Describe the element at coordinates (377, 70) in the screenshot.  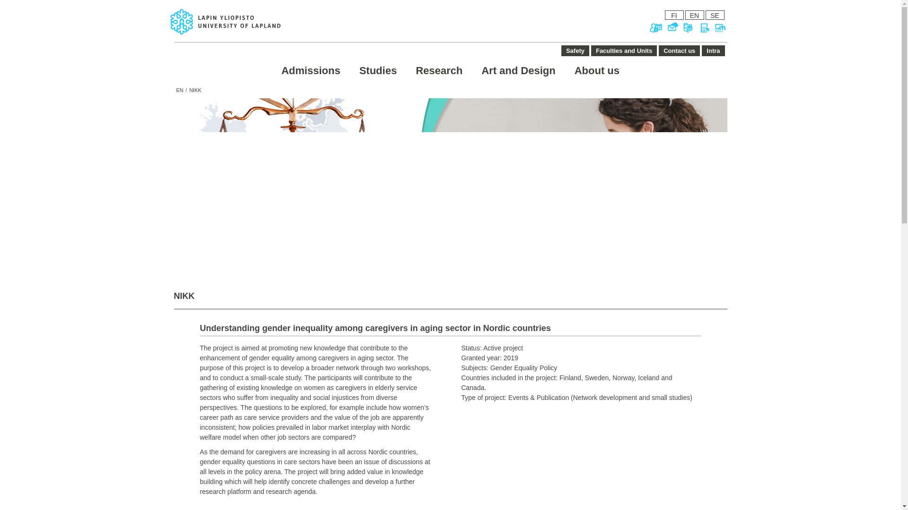
I see `Studies` at that location.